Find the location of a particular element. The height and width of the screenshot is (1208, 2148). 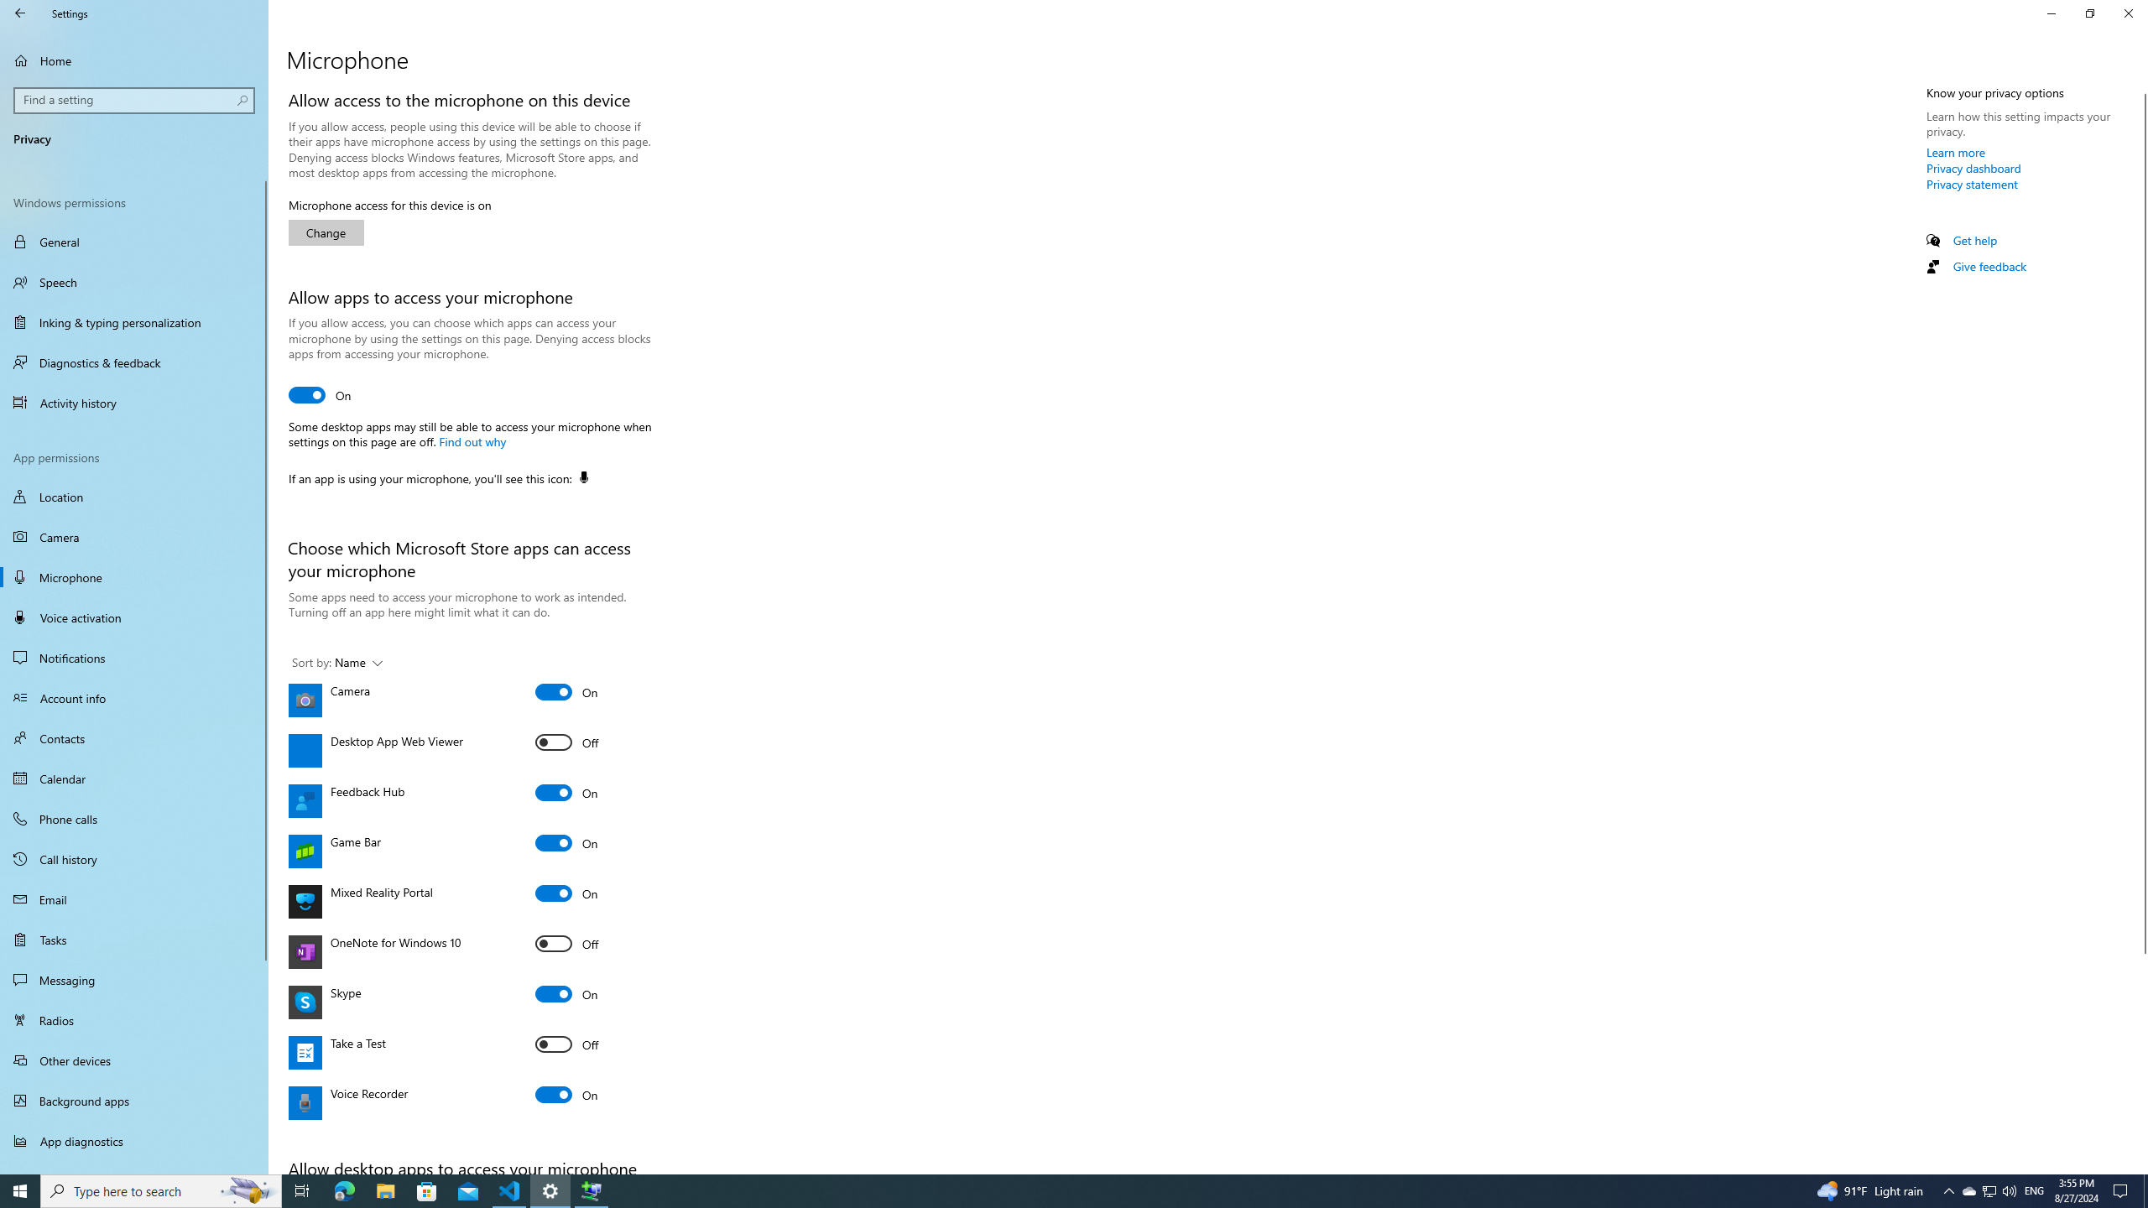

Give feedback is located at coordinates (1989, 266).